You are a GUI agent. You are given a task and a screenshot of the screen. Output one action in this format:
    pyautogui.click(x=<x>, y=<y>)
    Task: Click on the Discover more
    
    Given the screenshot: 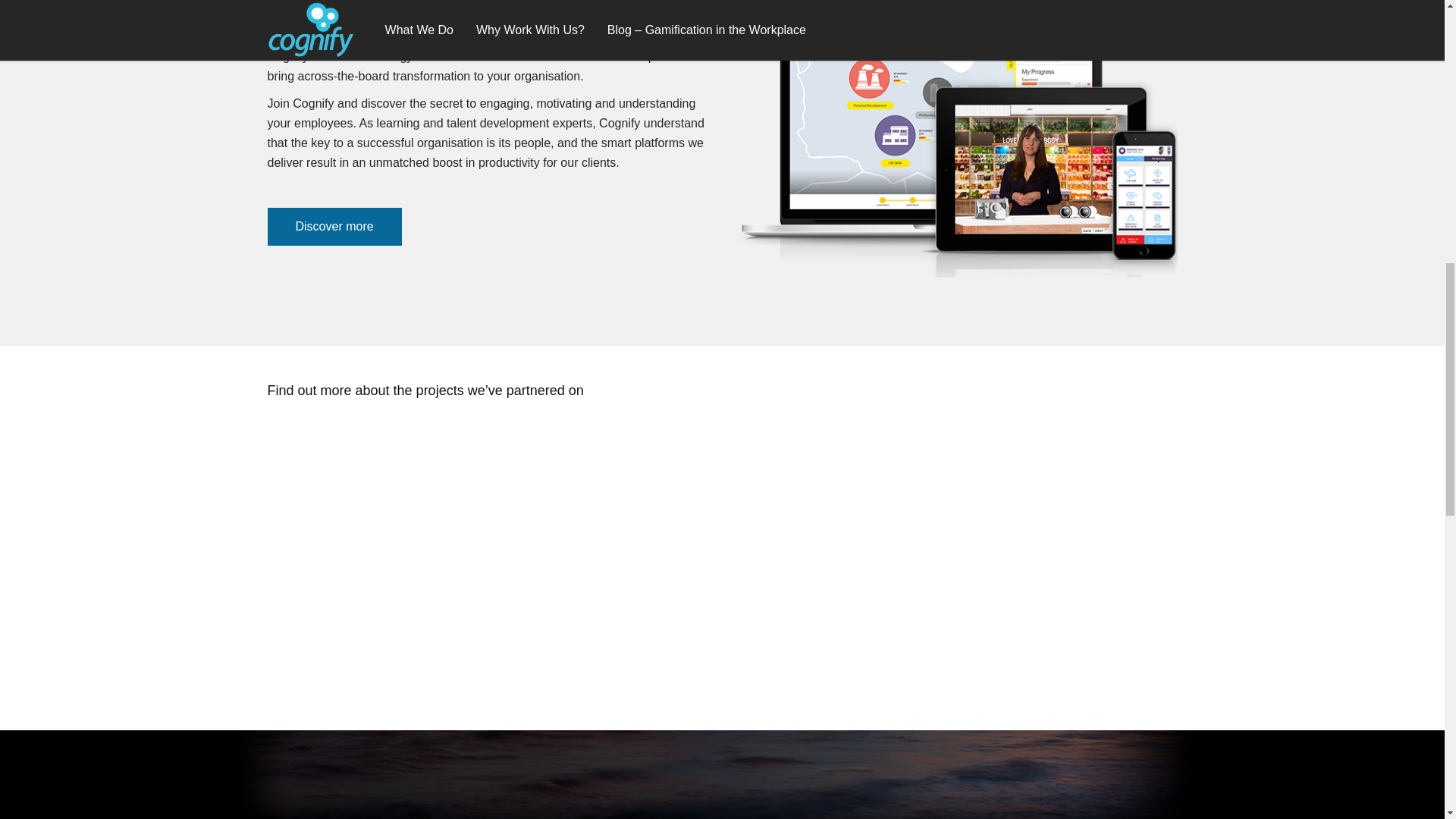 What is the action you would take?
    pyautogui.click(x=334, y=227)
    